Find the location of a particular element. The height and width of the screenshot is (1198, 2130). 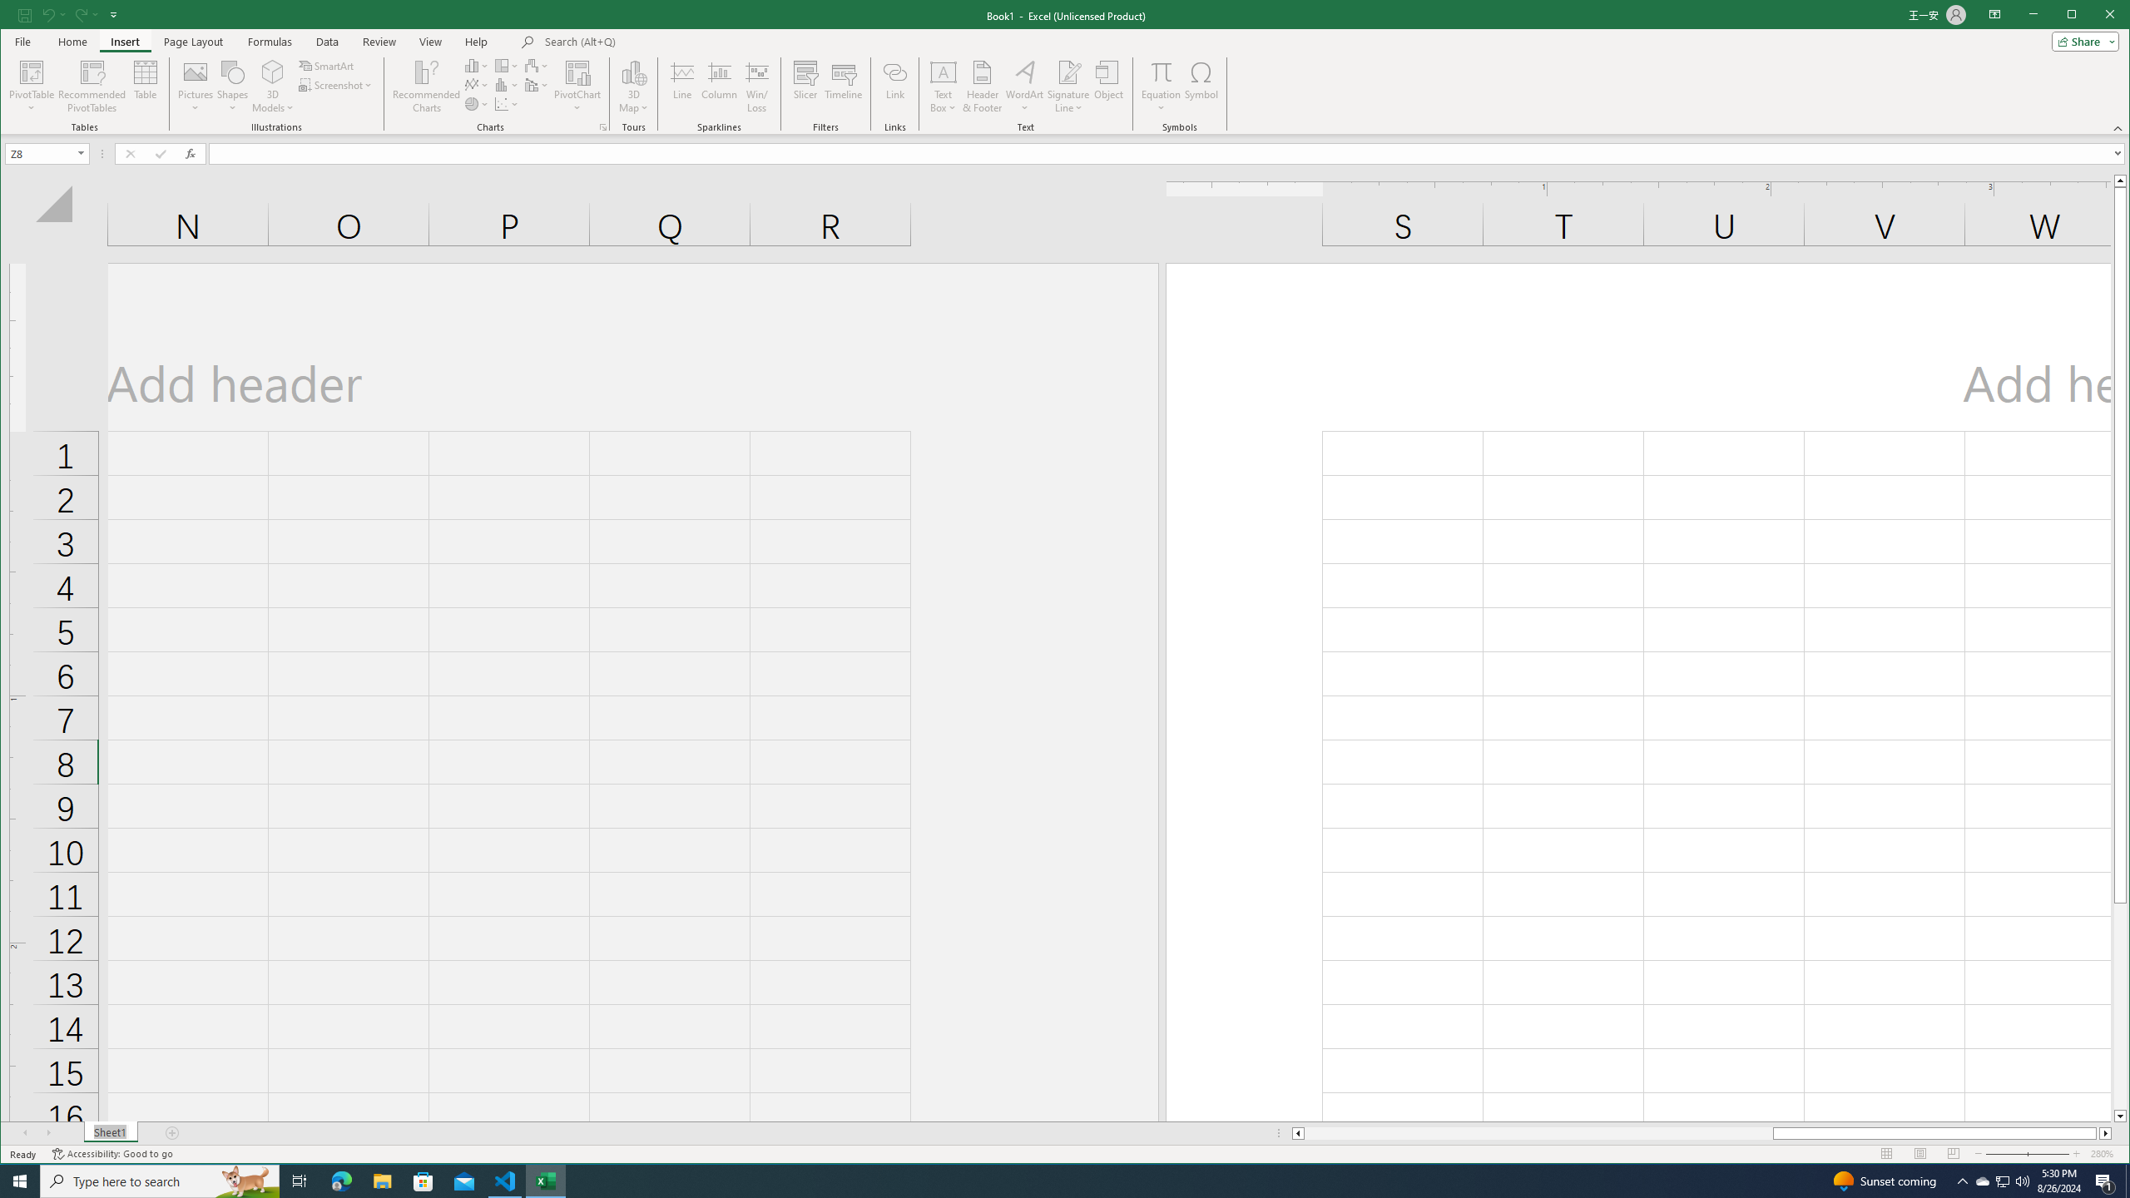

PivotTable is located at coordinates (33, 72).